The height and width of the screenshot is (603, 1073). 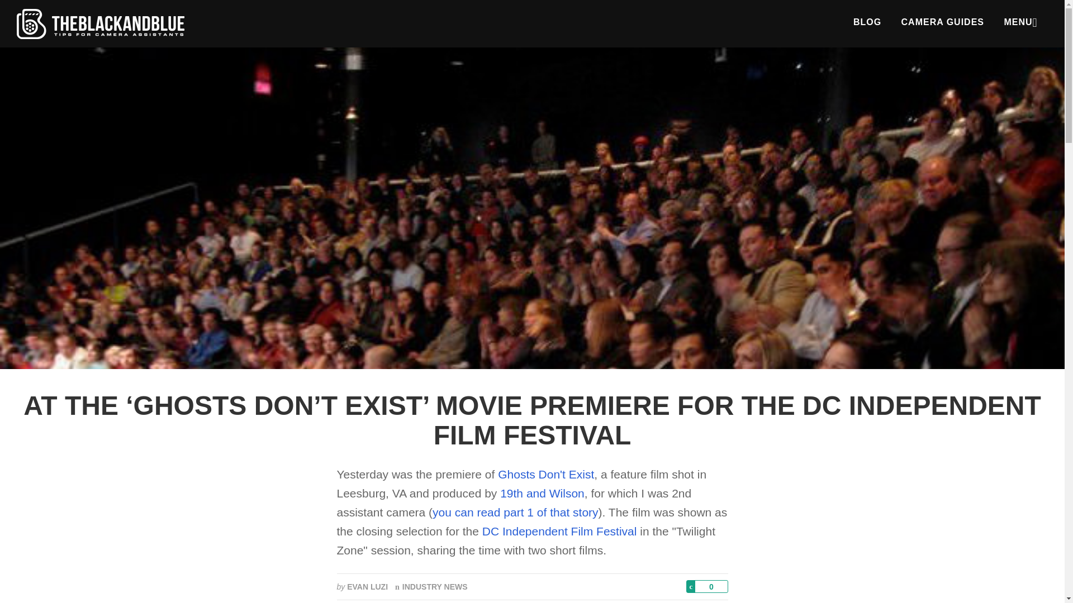 I want to click on you can read part 1 of that story, so click(x=515, y=512).